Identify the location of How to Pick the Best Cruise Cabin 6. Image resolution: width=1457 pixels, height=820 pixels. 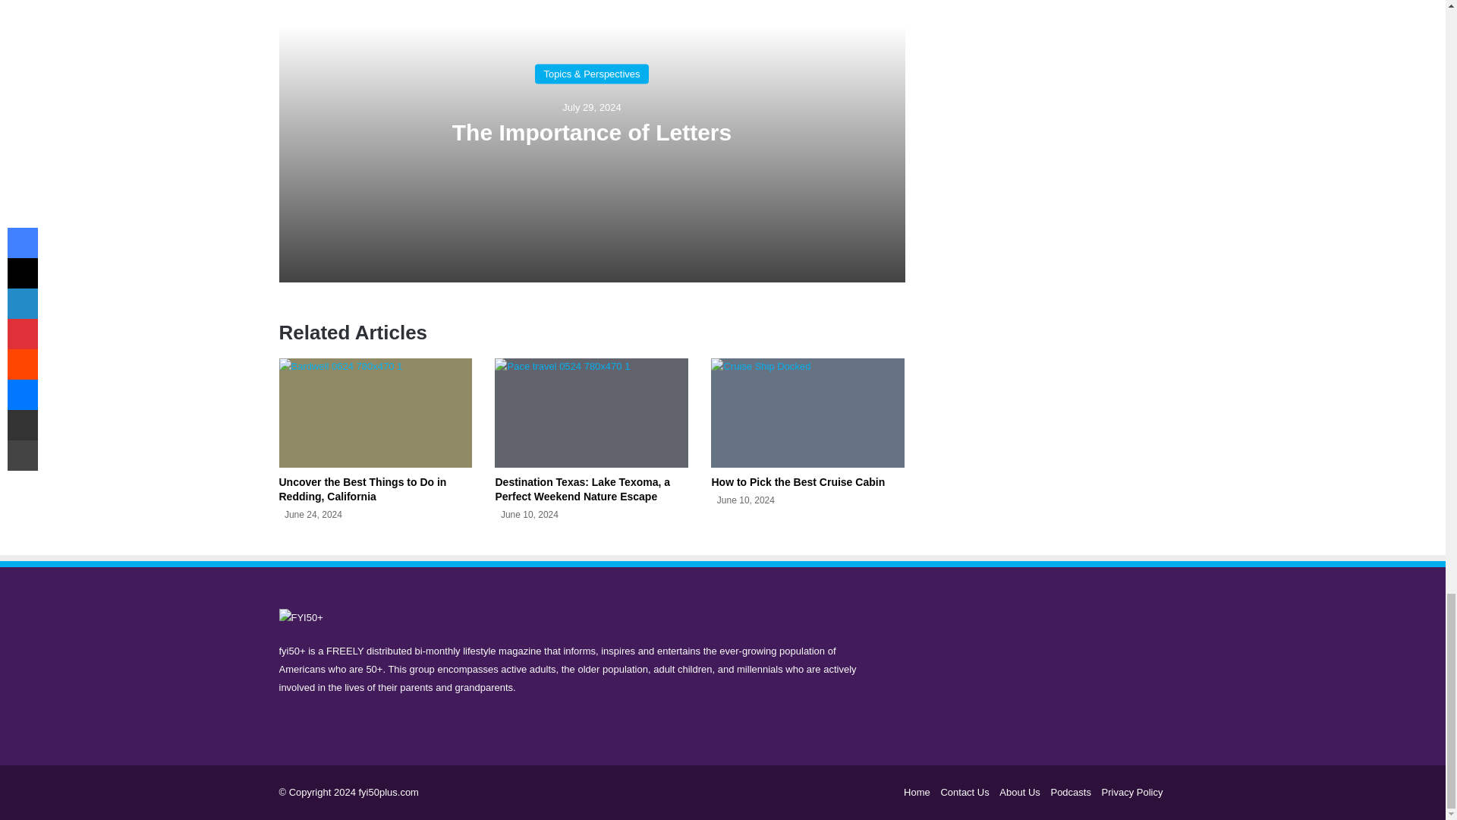
(807, 412).